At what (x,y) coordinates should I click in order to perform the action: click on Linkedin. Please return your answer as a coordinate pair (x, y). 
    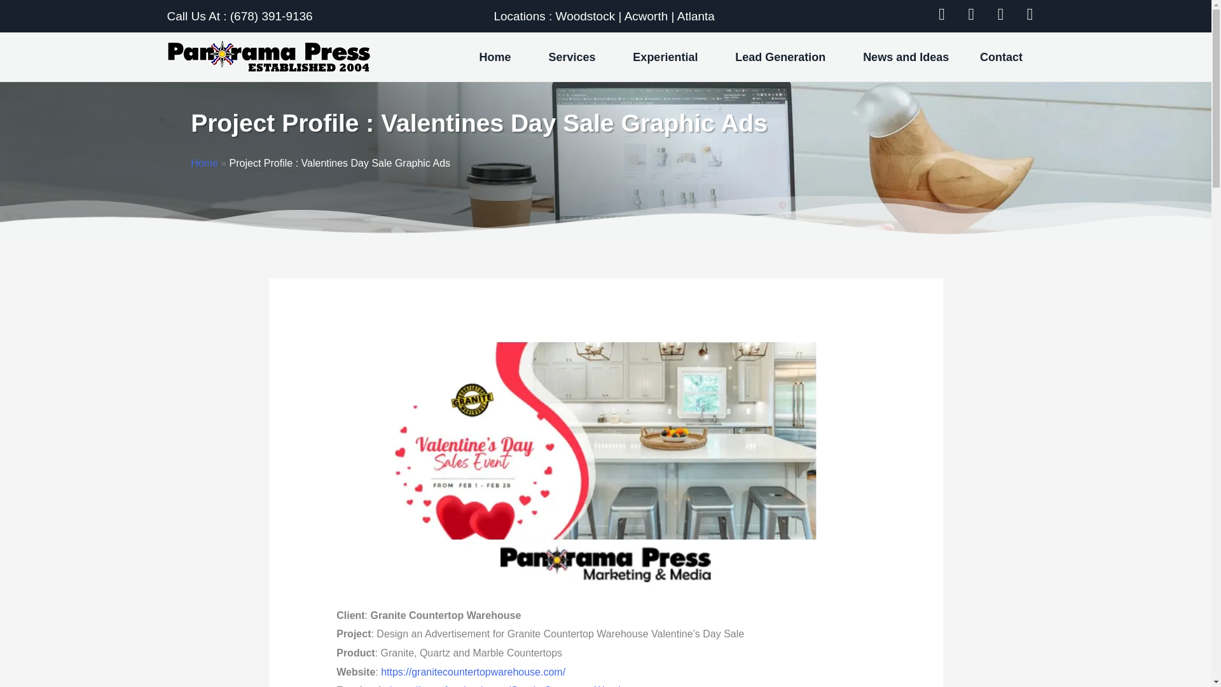
    Looking at the image, I should click on (1031, 16).